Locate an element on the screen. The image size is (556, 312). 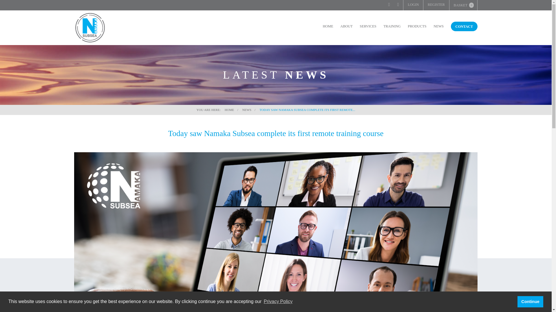
LOGIN is located at coordinates (413, 5).